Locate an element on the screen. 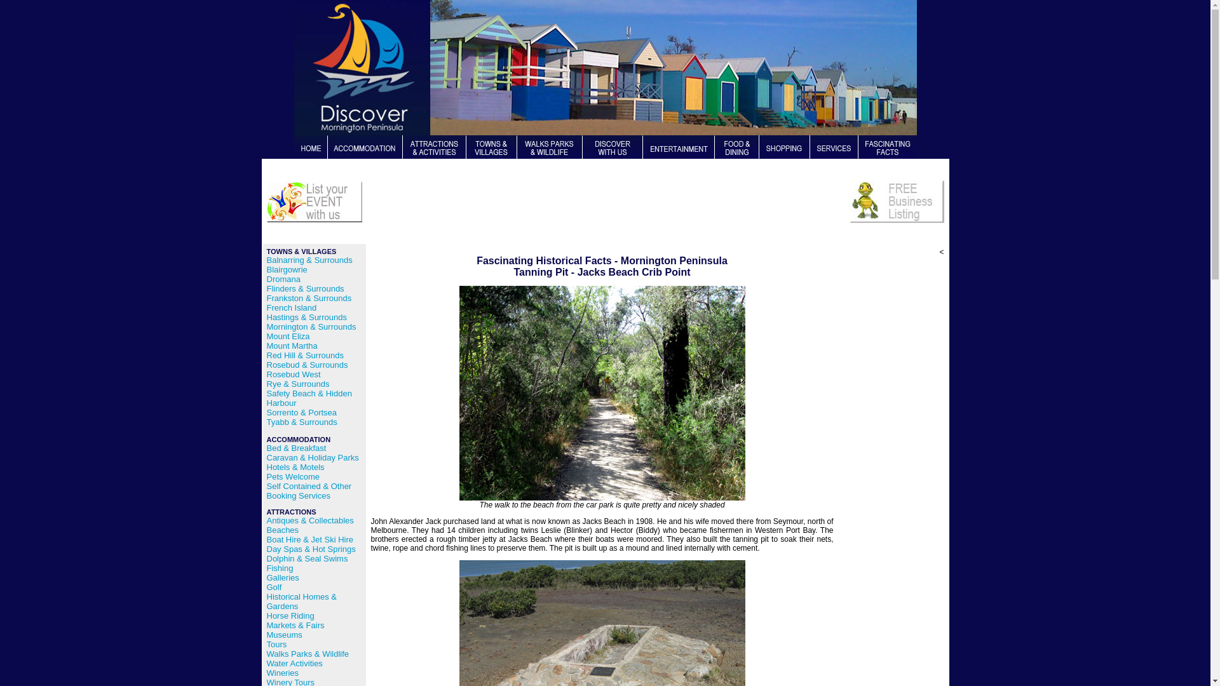 Image resolution: width=1220 pixels, height=686 pixels. Dromana is located at coordinates (283, 279).